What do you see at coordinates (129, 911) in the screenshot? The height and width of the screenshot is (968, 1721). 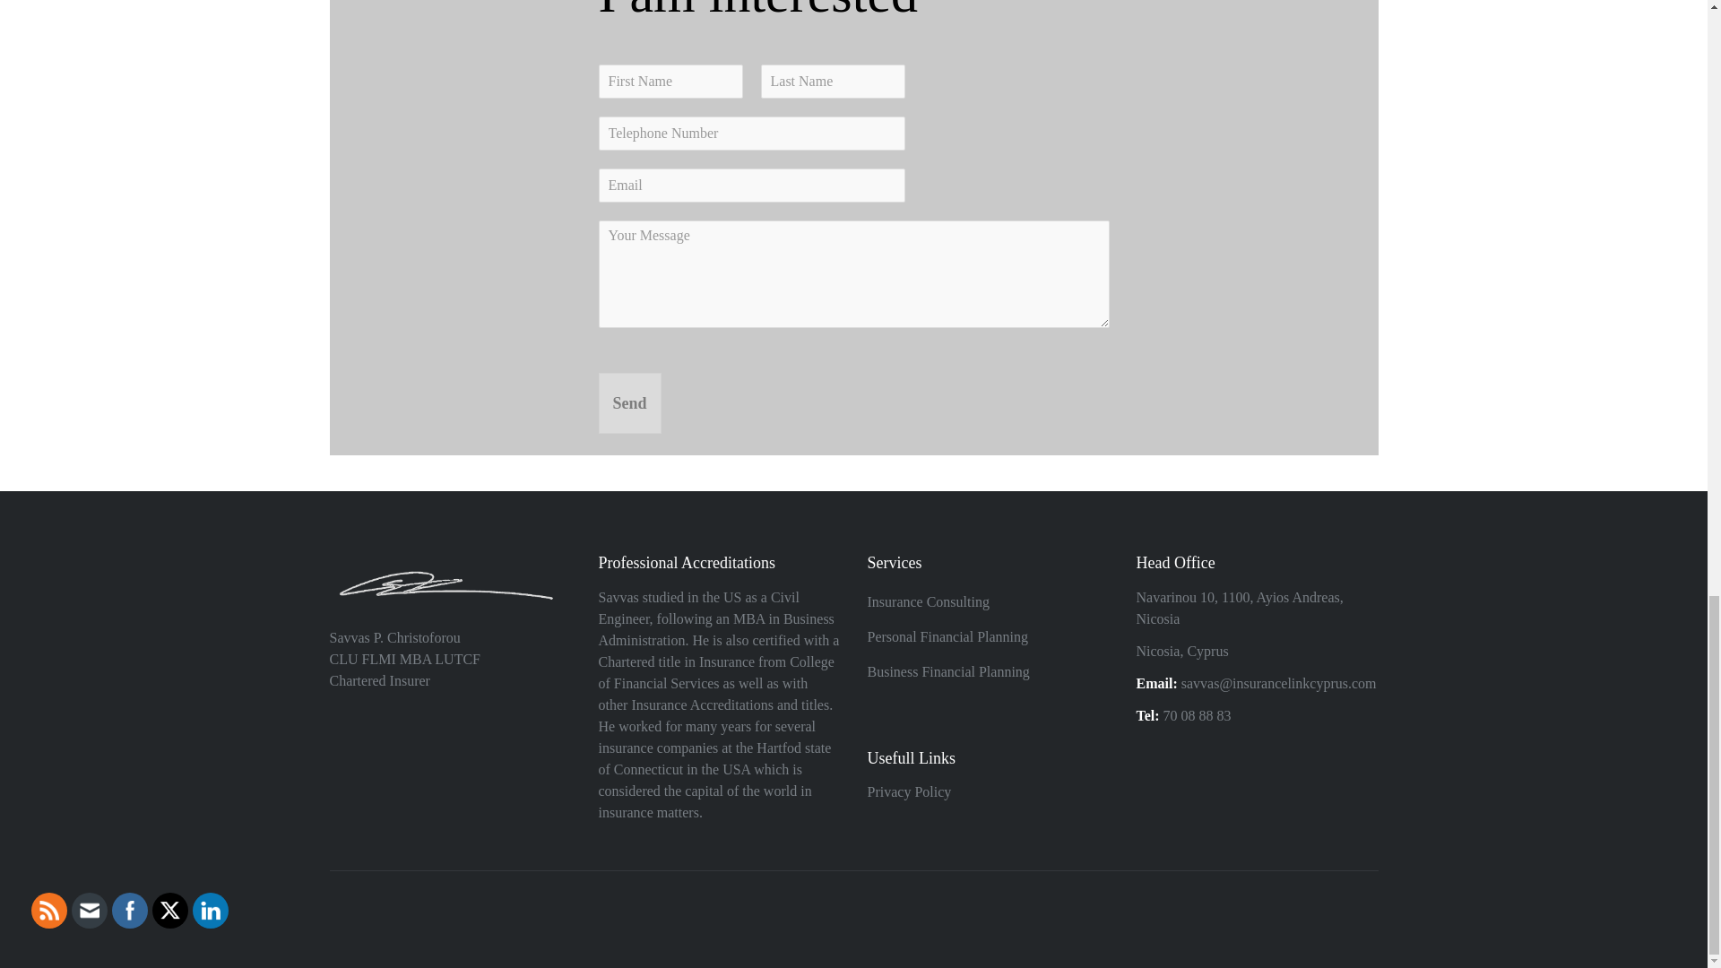 I see `Facebook` at bounding box center [129, 911].